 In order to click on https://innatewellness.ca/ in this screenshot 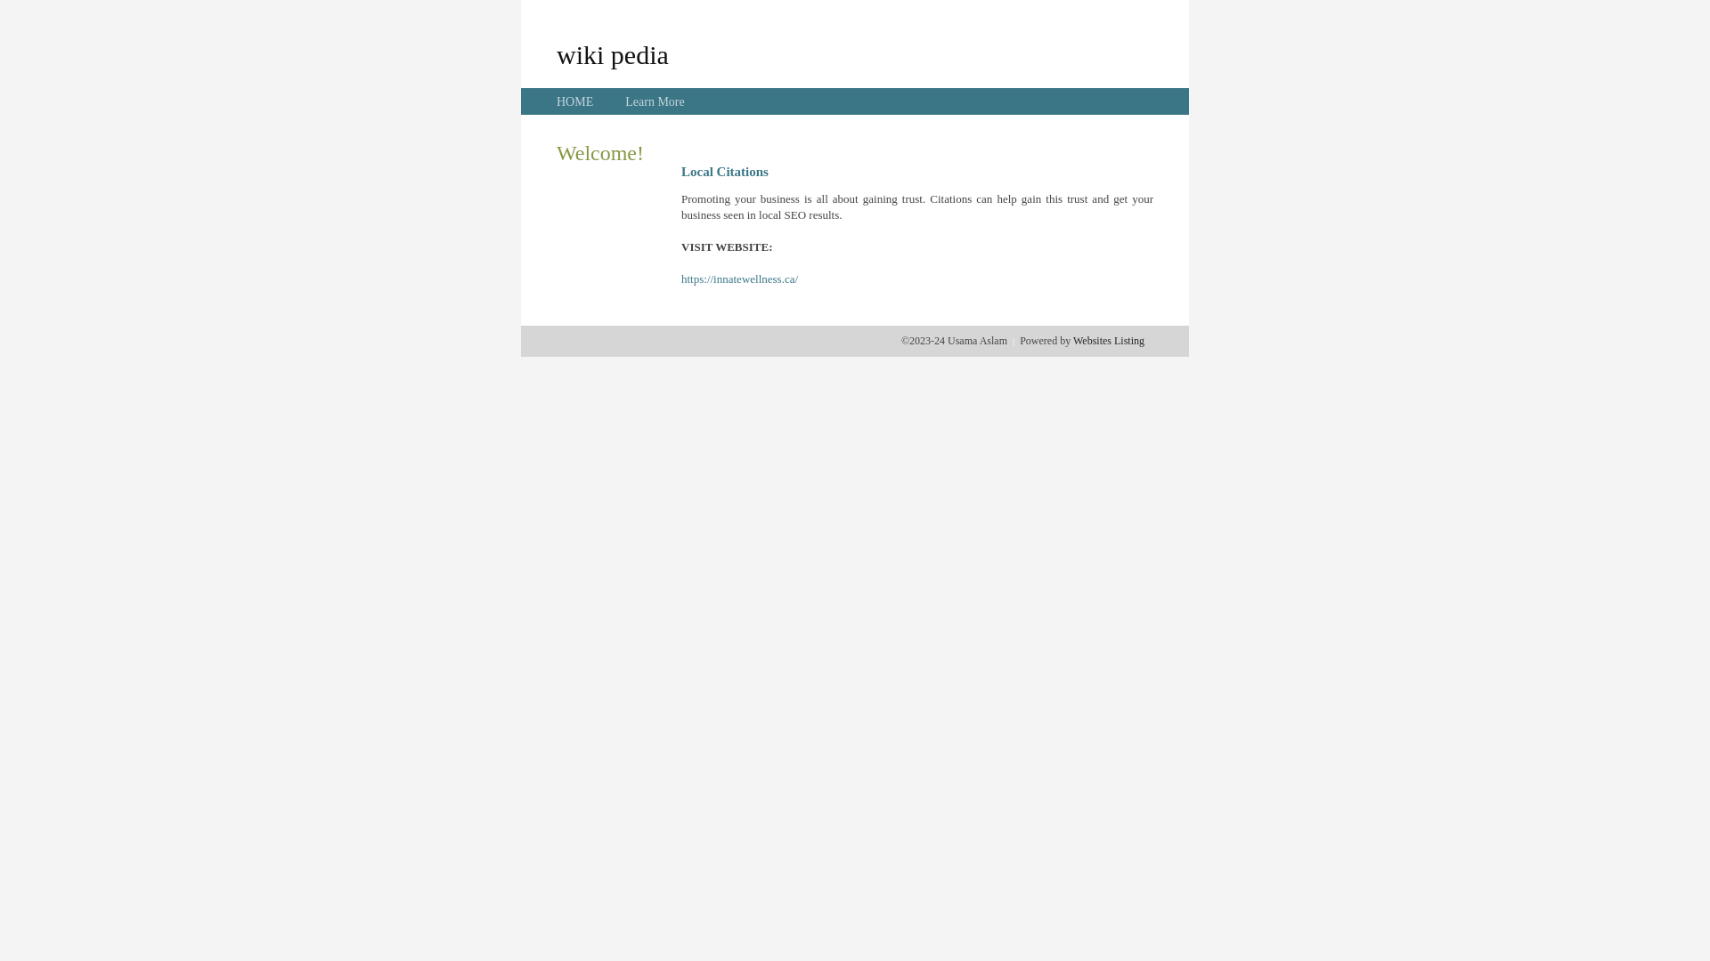, I will do `click(739, 279)`.